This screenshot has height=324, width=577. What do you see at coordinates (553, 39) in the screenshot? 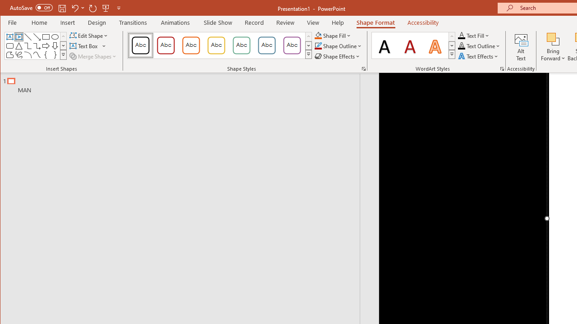
I see `Bring Forward` at bounding box center [553, 39].